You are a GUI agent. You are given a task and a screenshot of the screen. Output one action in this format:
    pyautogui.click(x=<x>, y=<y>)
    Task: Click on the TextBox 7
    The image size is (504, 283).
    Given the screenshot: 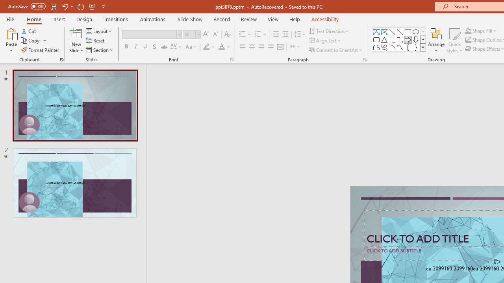 What is the action you would take?
    pyautogui.click(x=494, y=262)
    